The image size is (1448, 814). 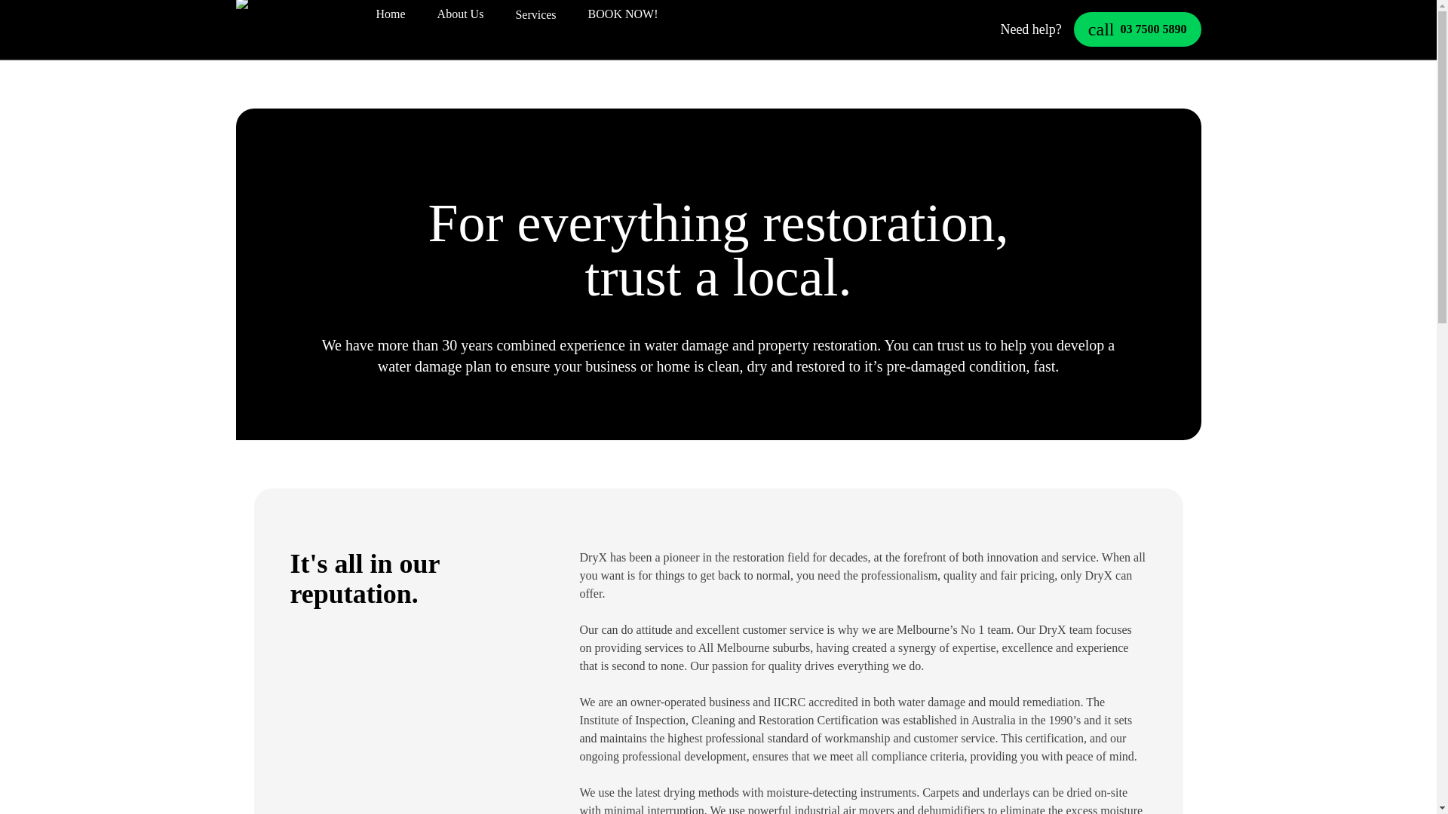 I want to click on BOOK NOW!, so click(x=623, y=16).